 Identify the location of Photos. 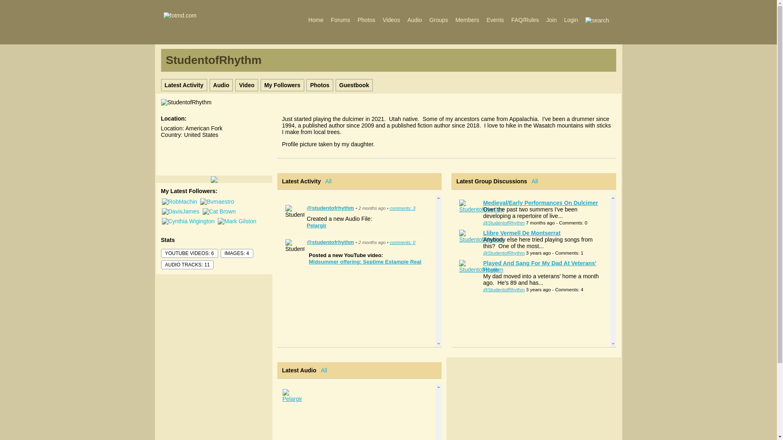
(320, 85).